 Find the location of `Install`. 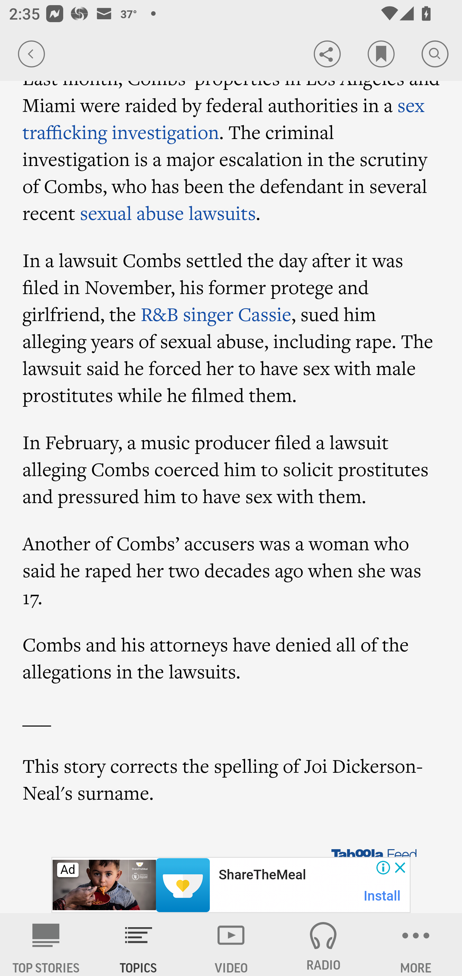

Install is located at coordinates (382, 896).